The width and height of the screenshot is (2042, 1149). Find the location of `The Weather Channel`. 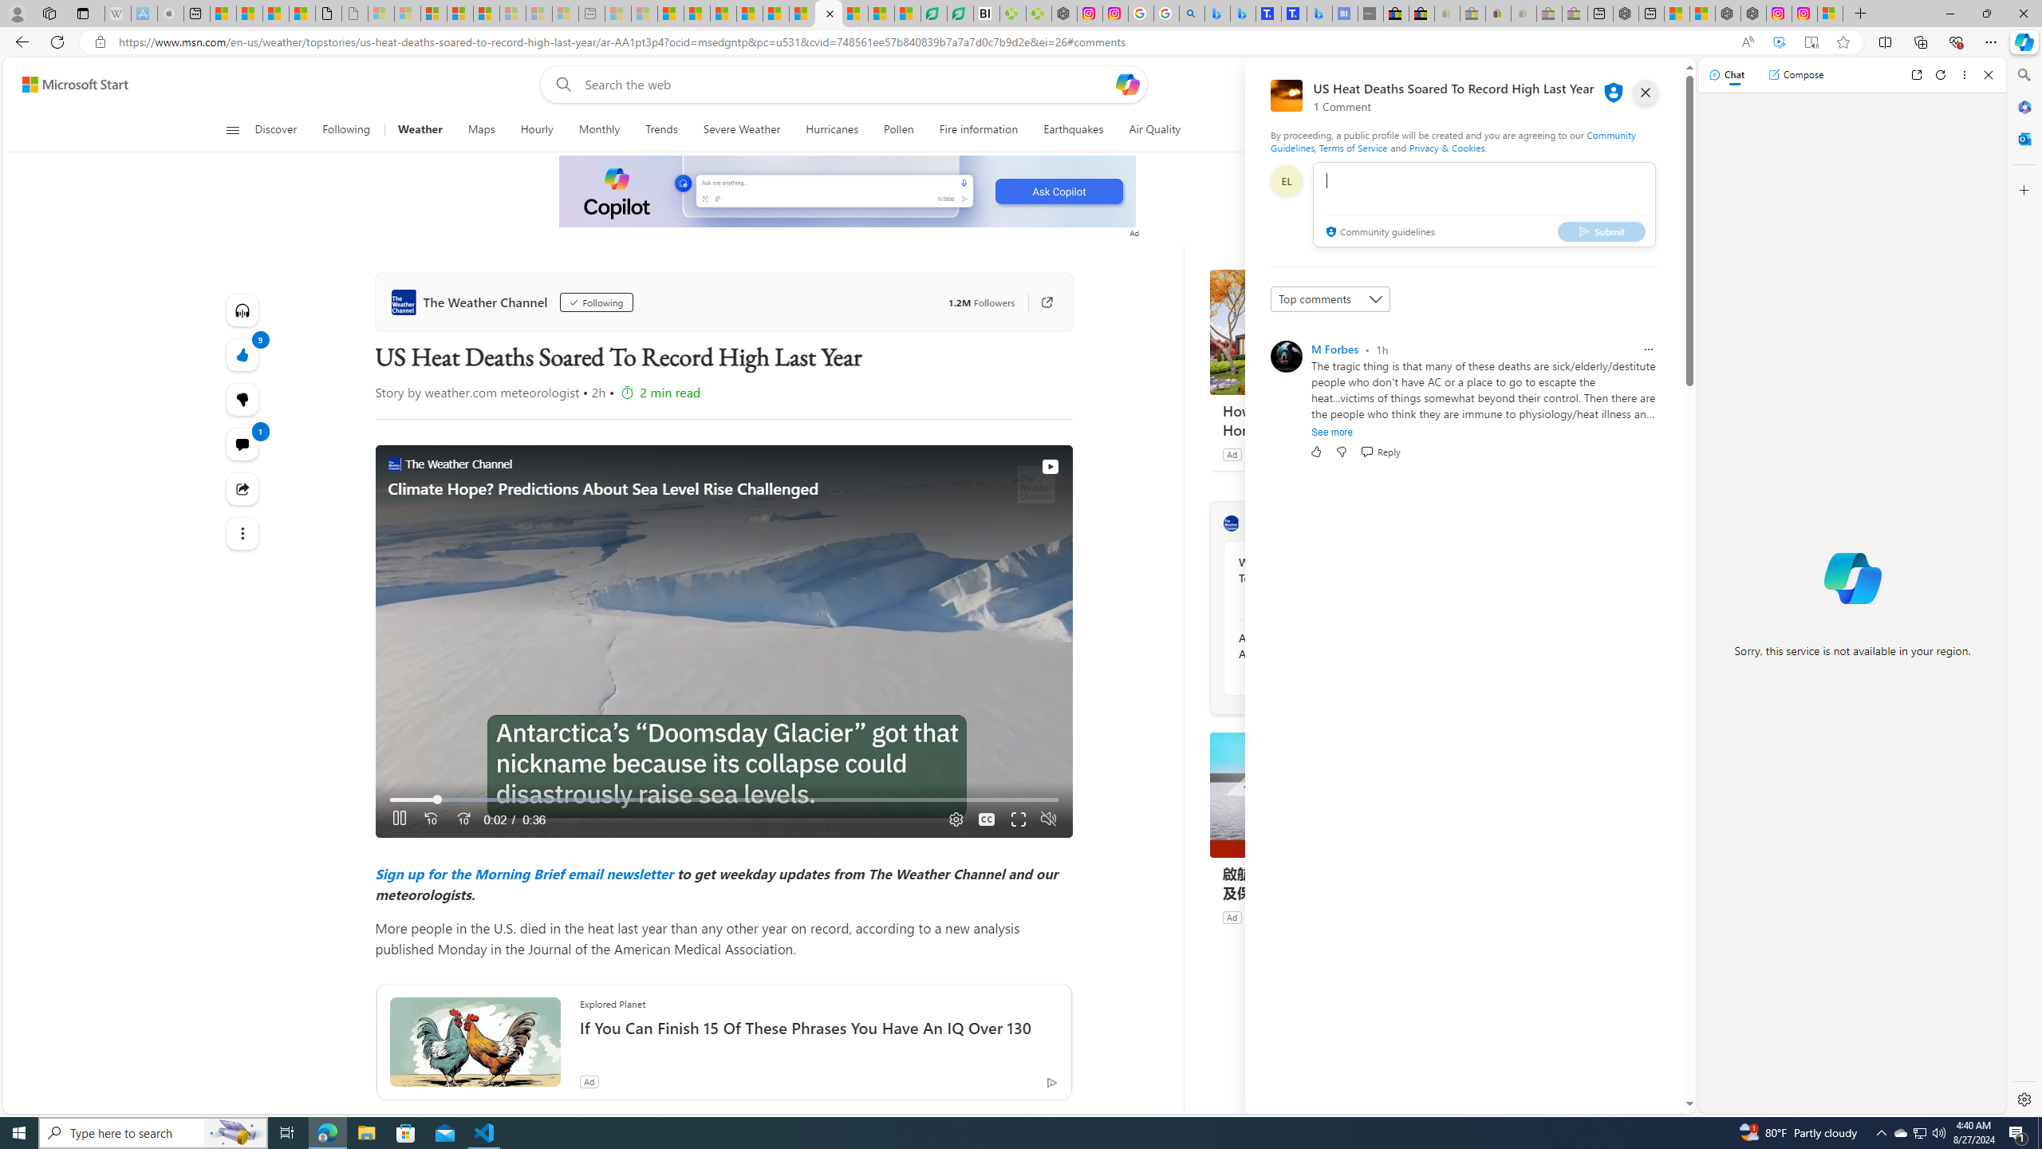

The Weather Channel is located at coordinates (1231, 523).